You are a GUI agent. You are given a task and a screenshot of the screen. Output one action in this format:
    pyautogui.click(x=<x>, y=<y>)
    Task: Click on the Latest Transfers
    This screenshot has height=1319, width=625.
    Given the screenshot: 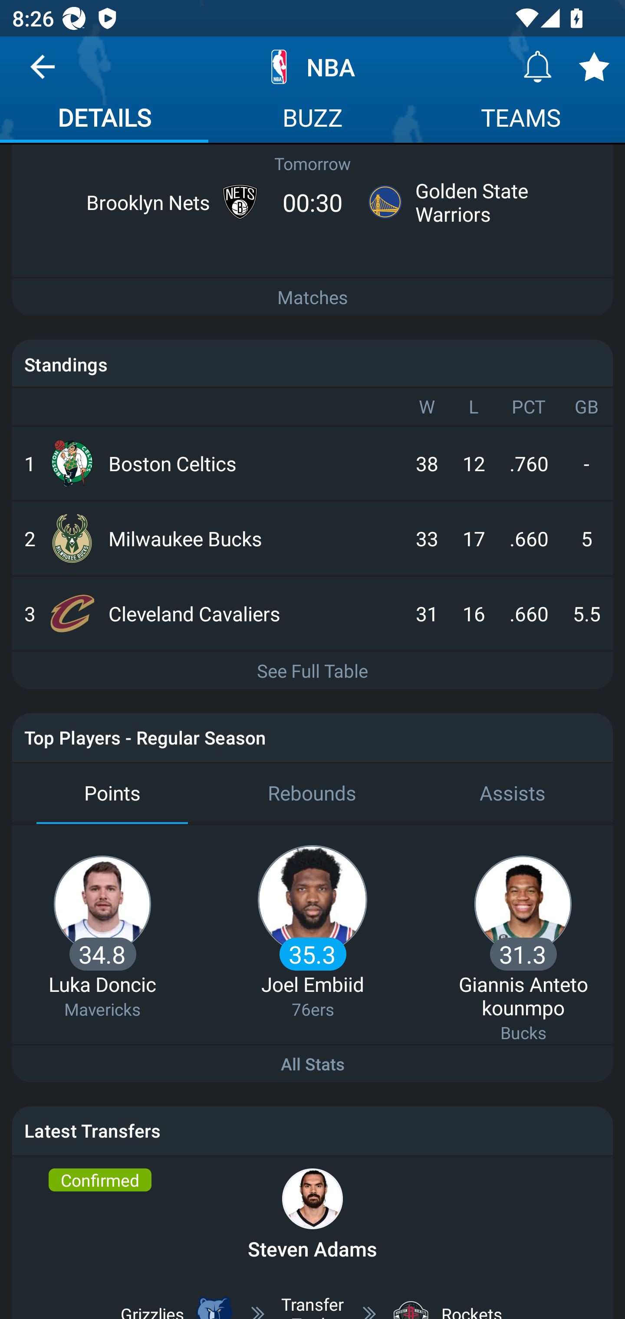 What is the action you would take?
    pyautogui.click(x=312, y=1131)
    